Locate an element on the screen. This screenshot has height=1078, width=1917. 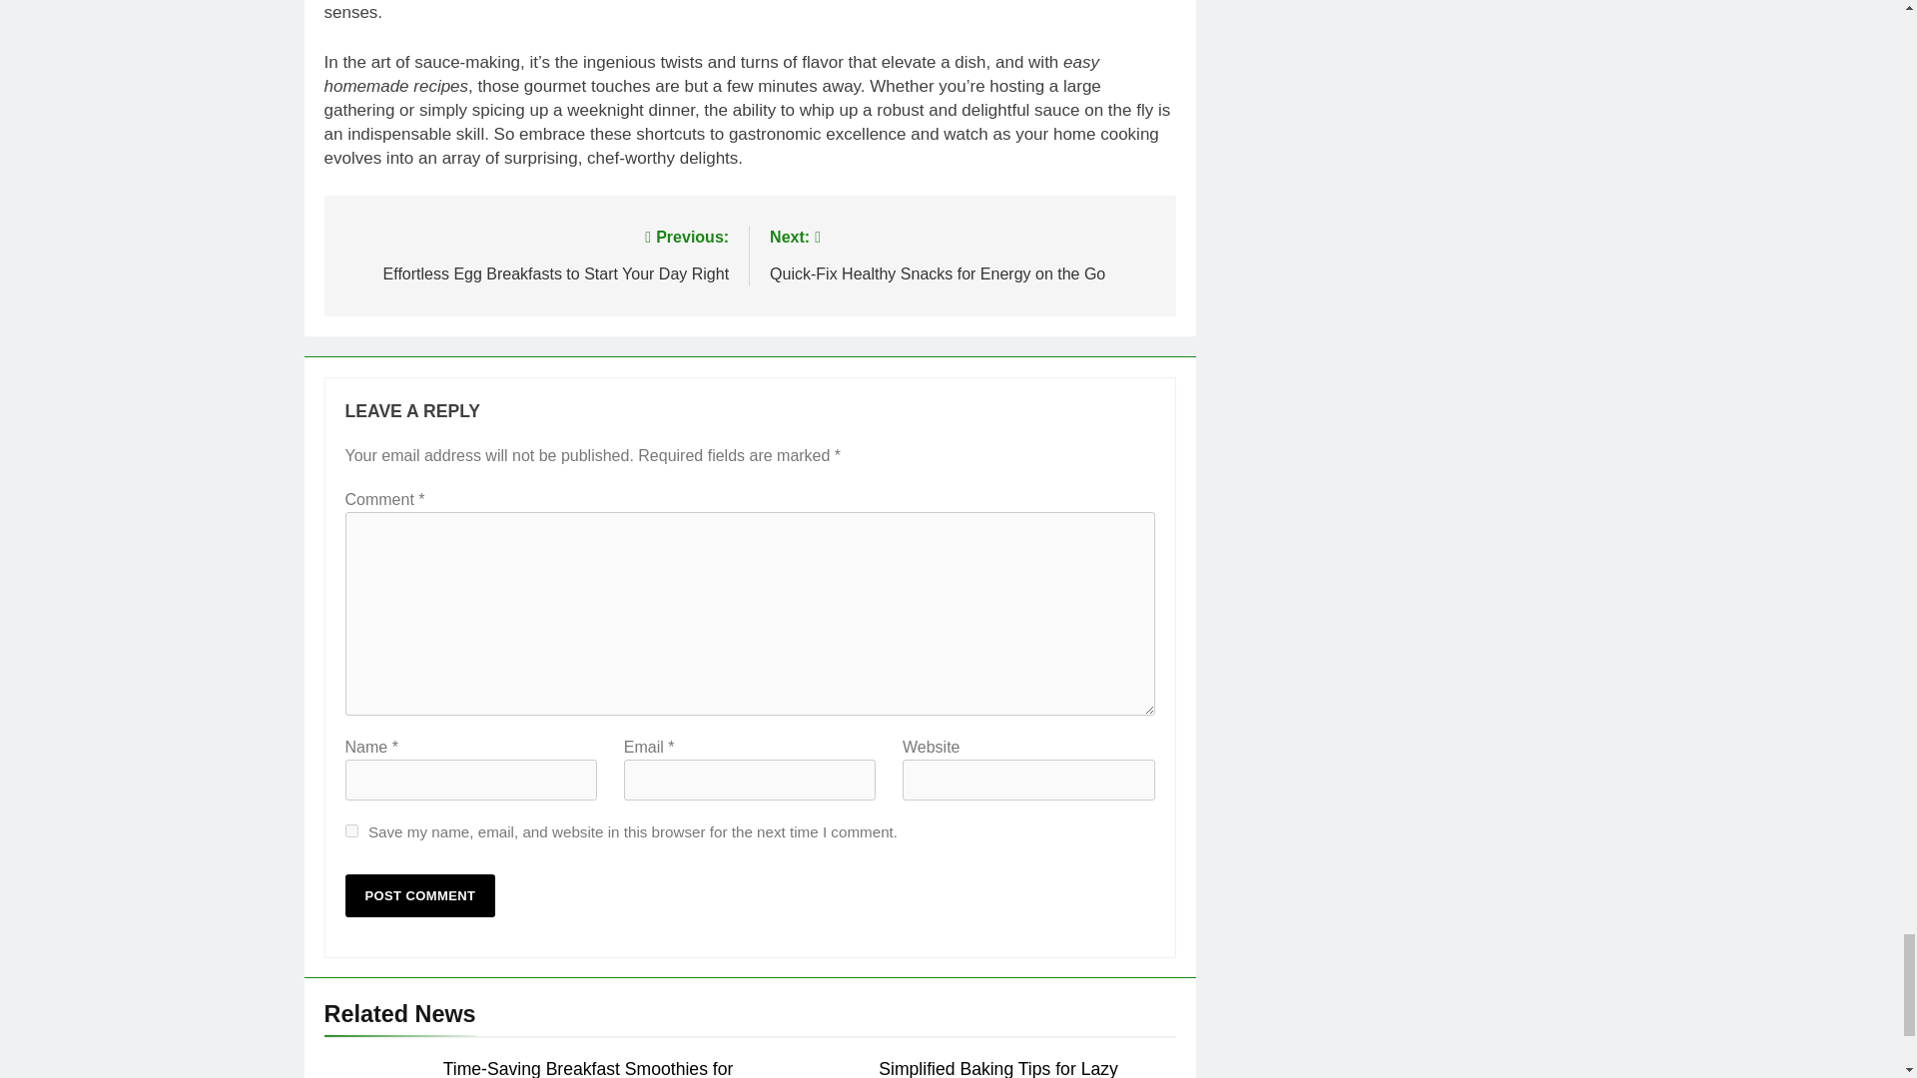
Post Comment is located at coordinates (588, 1068).